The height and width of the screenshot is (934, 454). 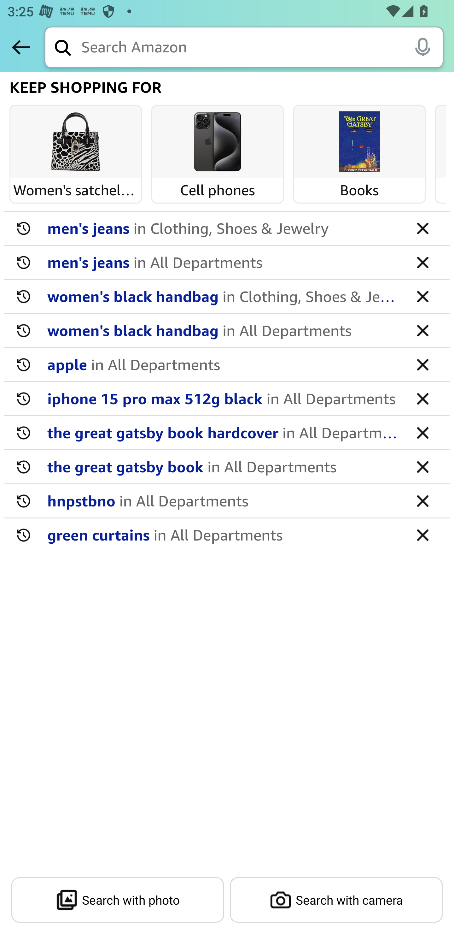 What do you see at coordinates (422, 466) in the screenshot?
I see `delete` at bounding box center [422, 466].